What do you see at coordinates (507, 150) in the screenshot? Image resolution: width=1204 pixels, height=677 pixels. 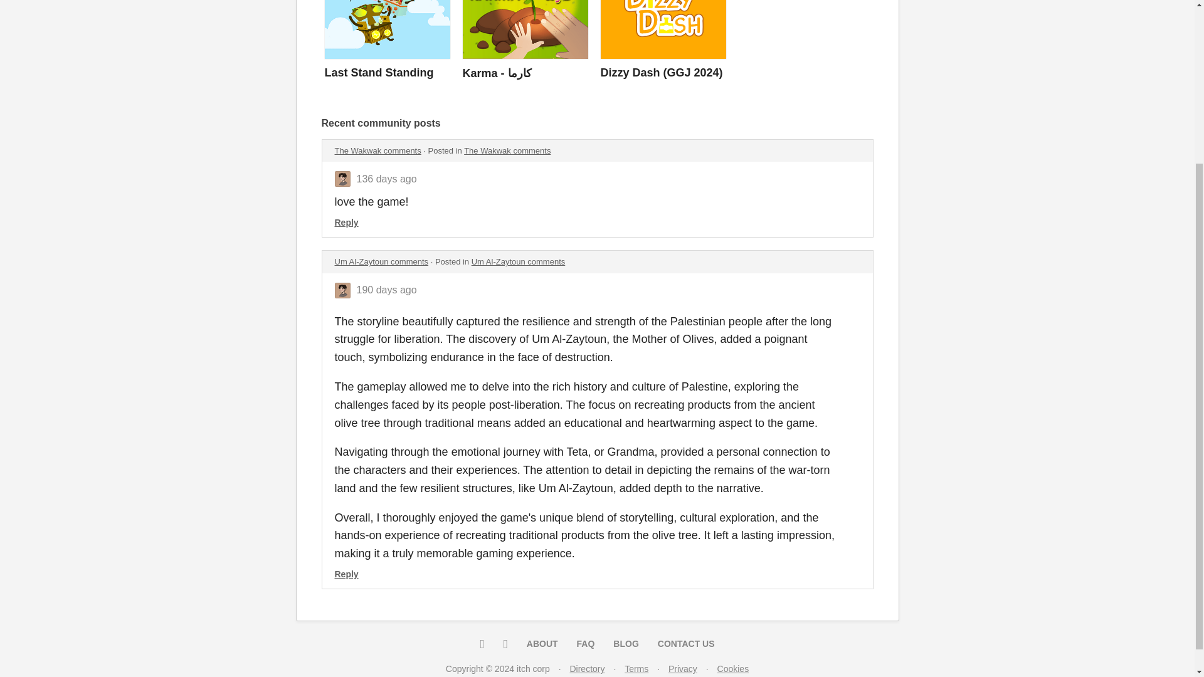 I see `The Wakwak comments` at bounding box center [507, 150].